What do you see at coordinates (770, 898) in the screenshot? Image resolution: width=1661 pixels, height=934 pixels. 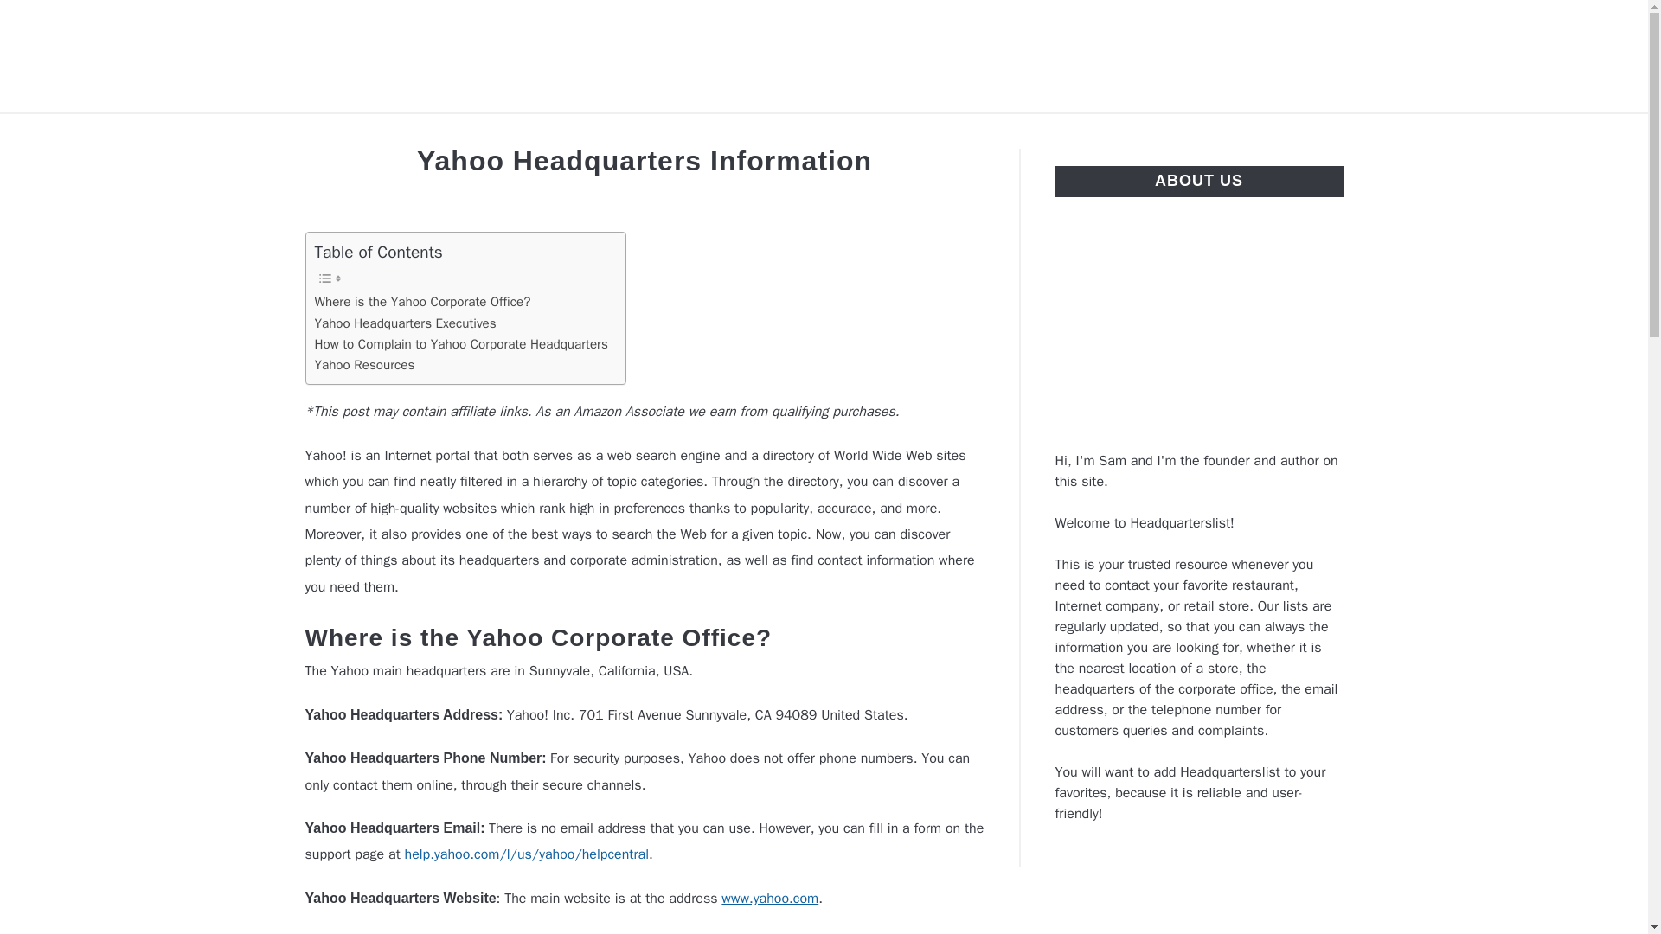 I see `www.yahoo.com` at bounding box center [770, 898].